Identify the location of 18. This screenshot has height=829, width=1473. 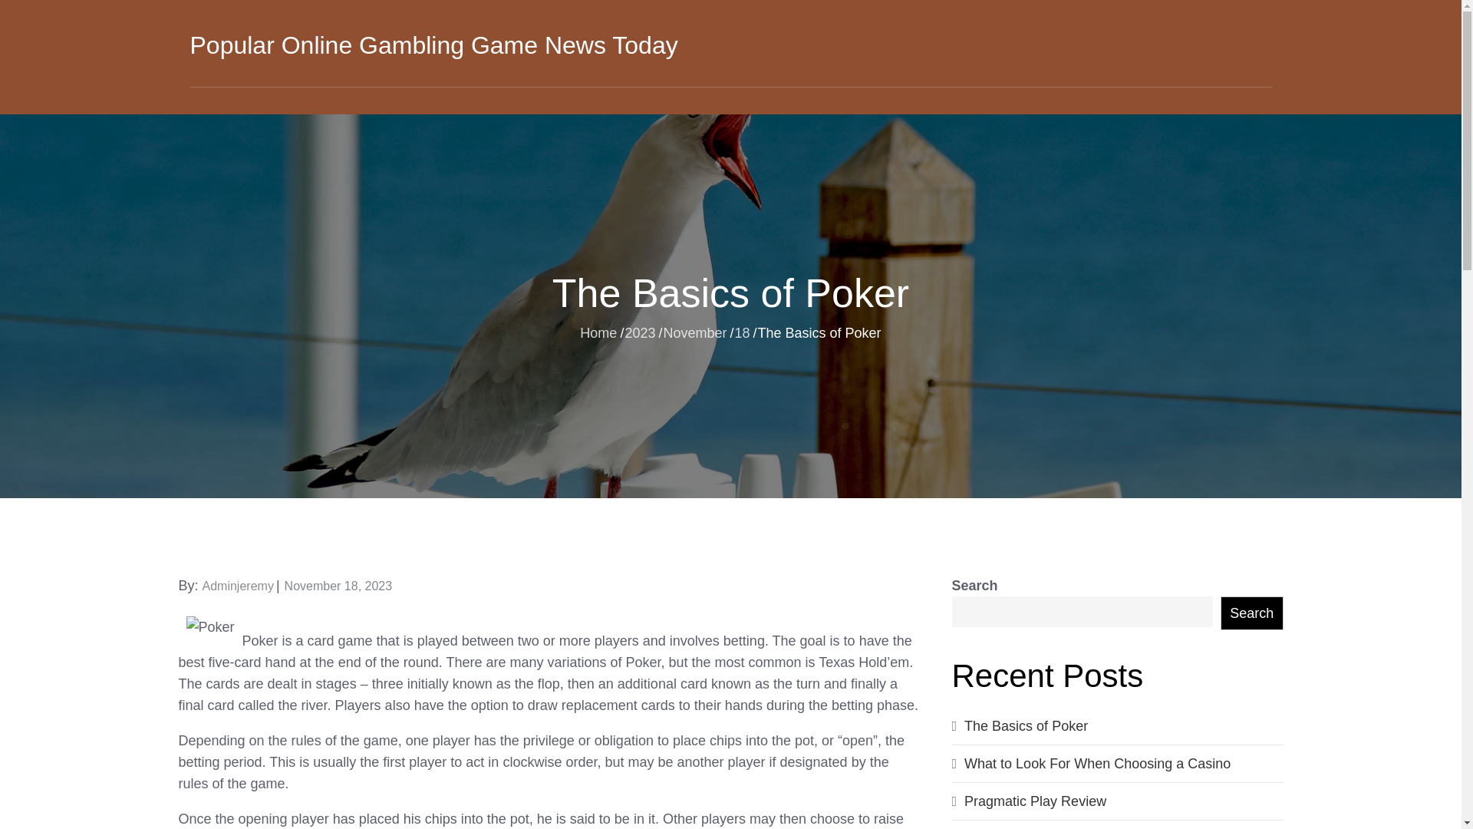
(743, 332).